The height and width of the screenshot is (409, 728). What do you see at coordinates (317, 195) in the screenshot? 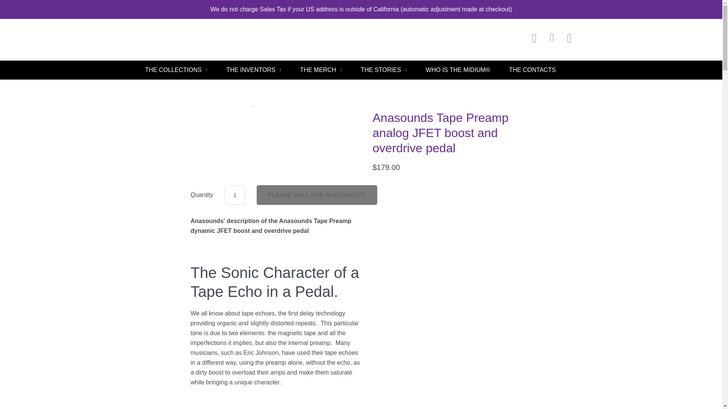
I see `Please call for availability` at bounding box center [317, 195].